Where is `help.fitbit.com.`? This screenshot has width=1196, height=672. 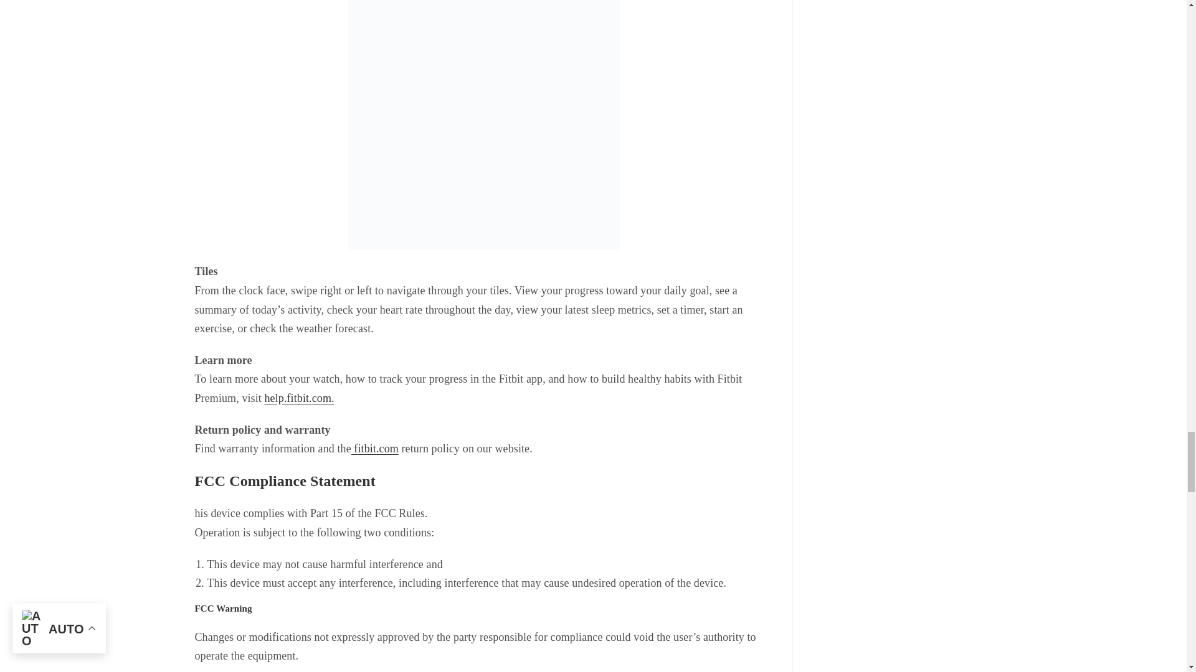 help.fitbit.com. is located at coordinates (299, 398).